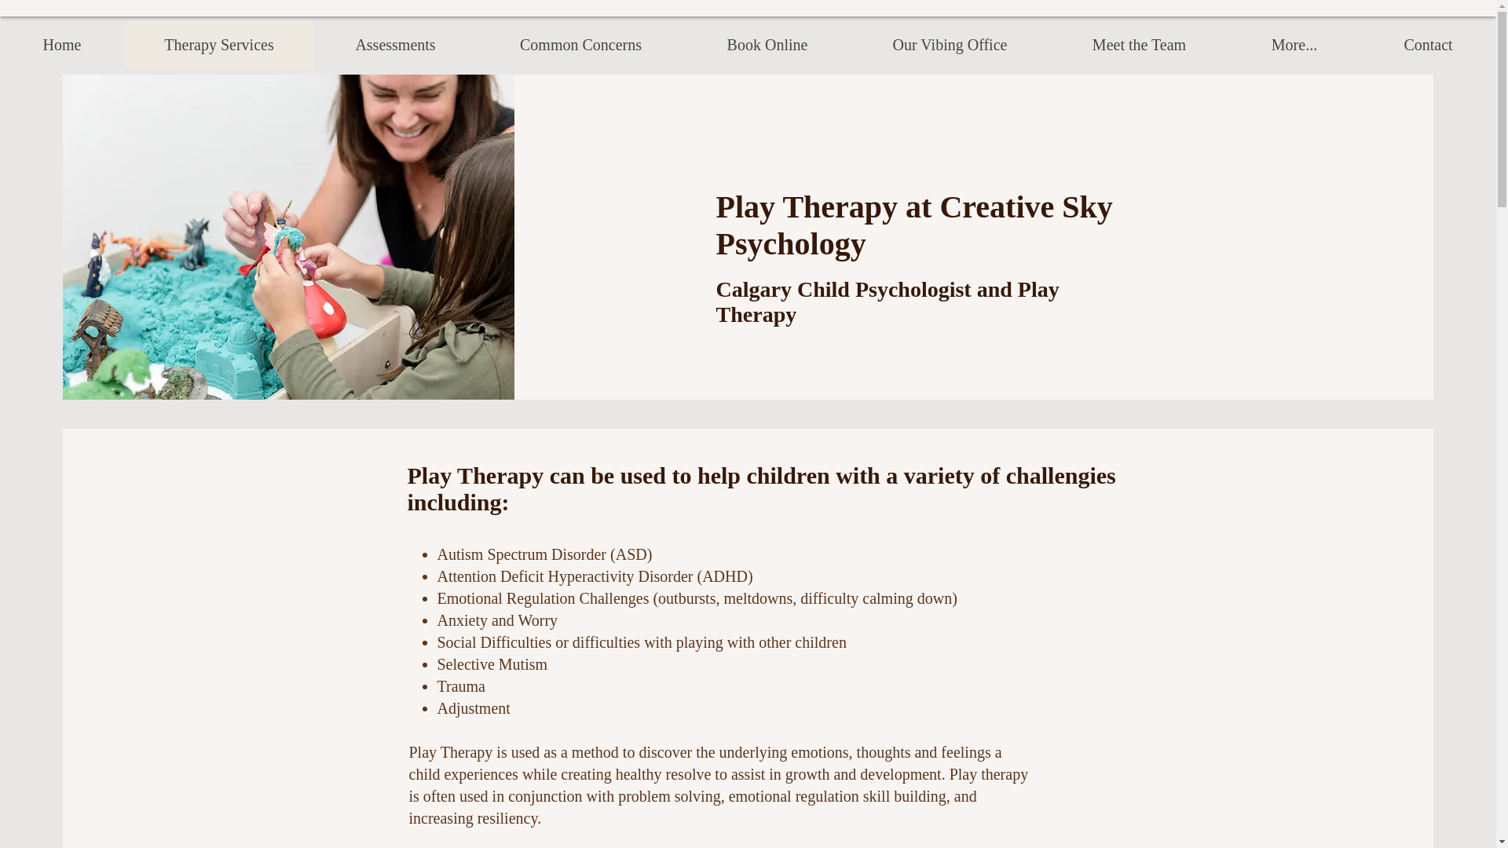  Describe the element at coordinates (497, 620) in the screenshot. I see `Anxiety and Worry` at that location.